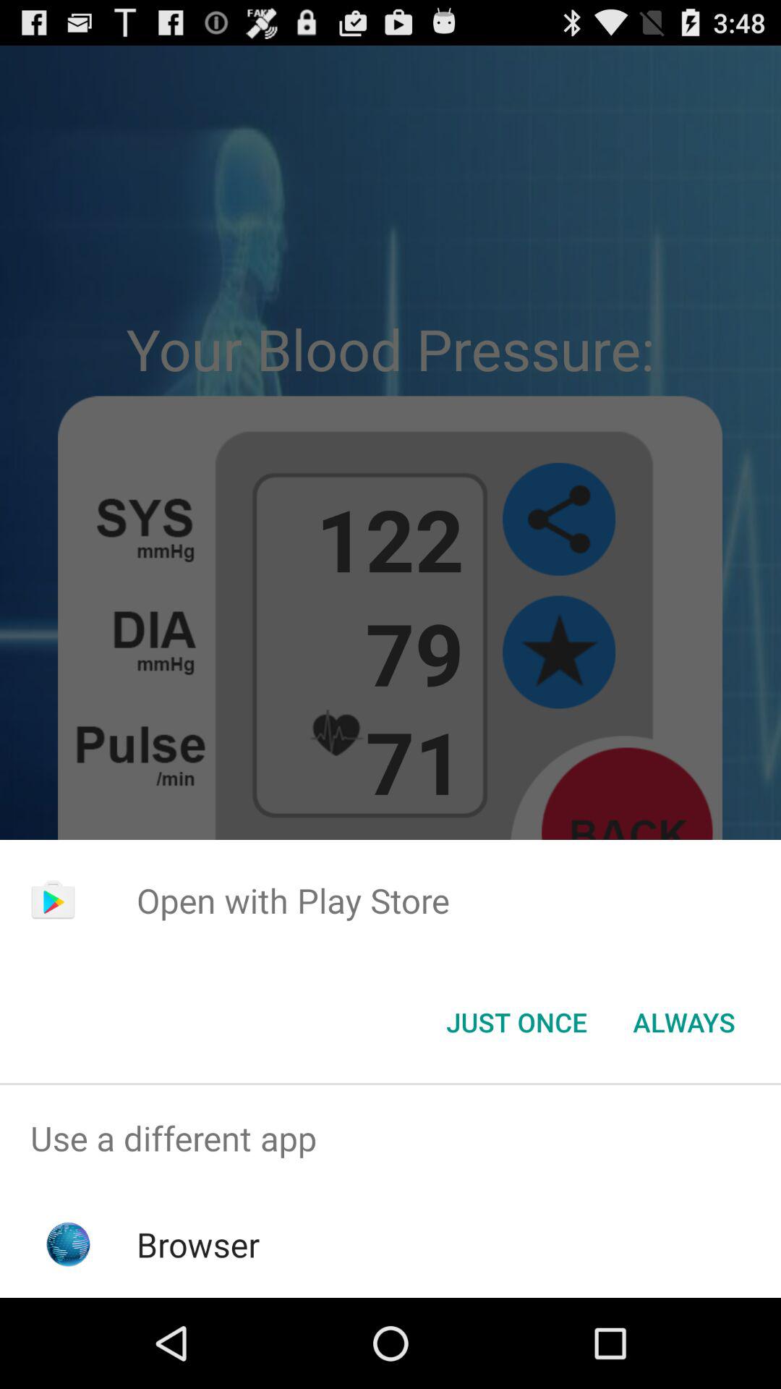 The image size is (781, 1389). I want to click on press just once icon, so click(516, 1022).